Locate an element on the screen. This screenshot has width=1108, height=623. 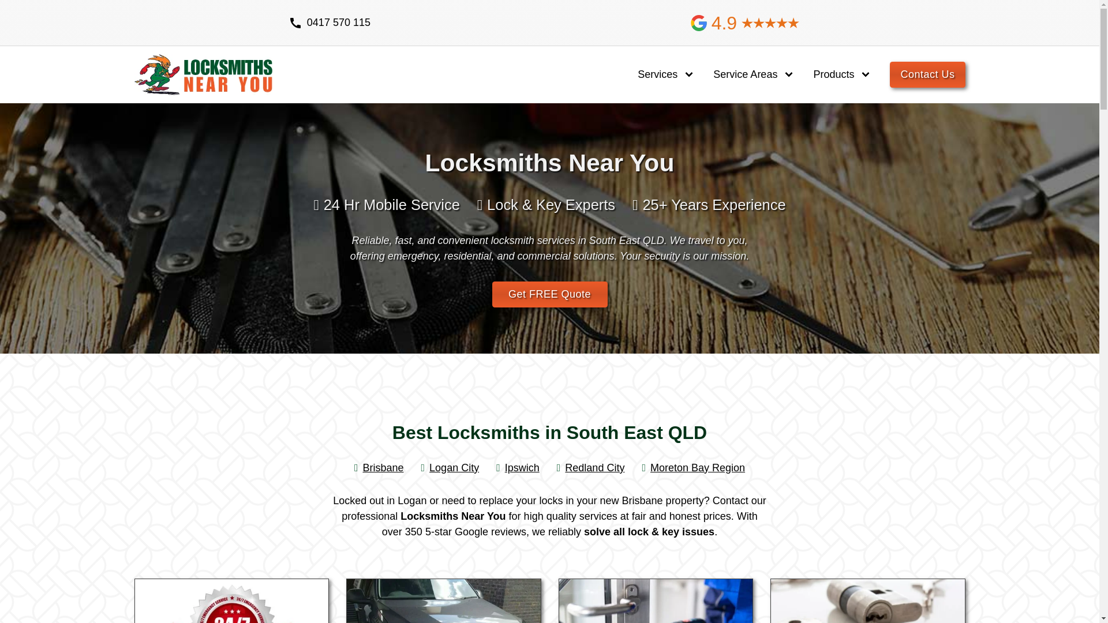
Products is located at coordinates (833, 75).